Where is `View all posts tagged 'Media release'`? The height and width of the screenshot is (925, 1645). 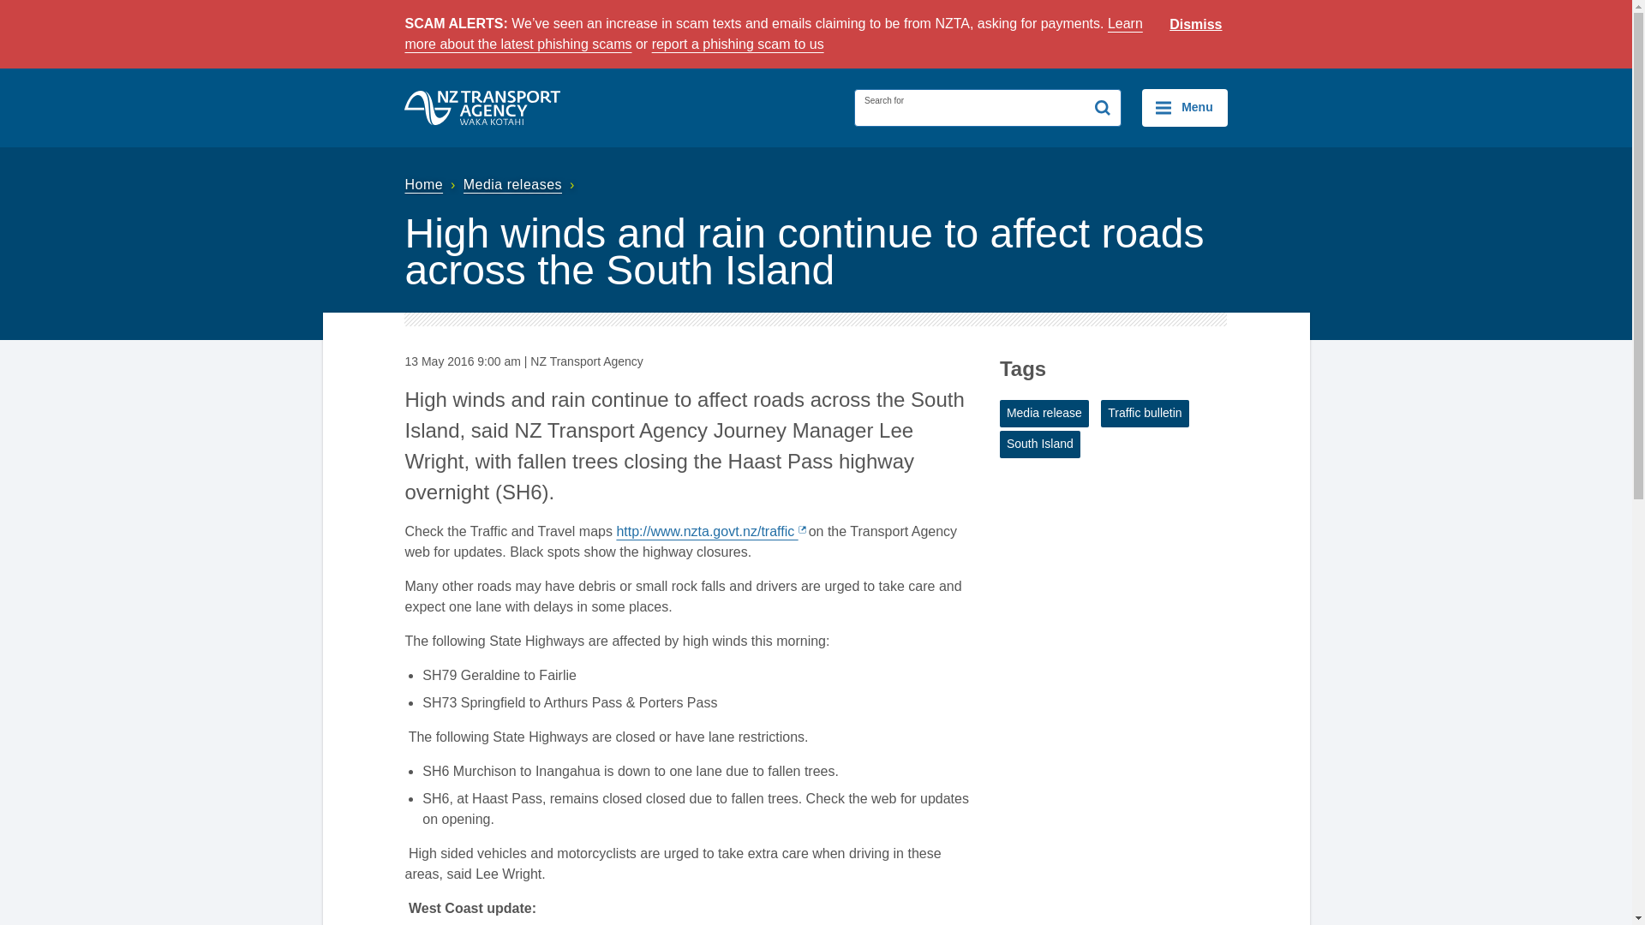 View all posts tagged 'Media release' is located at coordinates (1044, 413).